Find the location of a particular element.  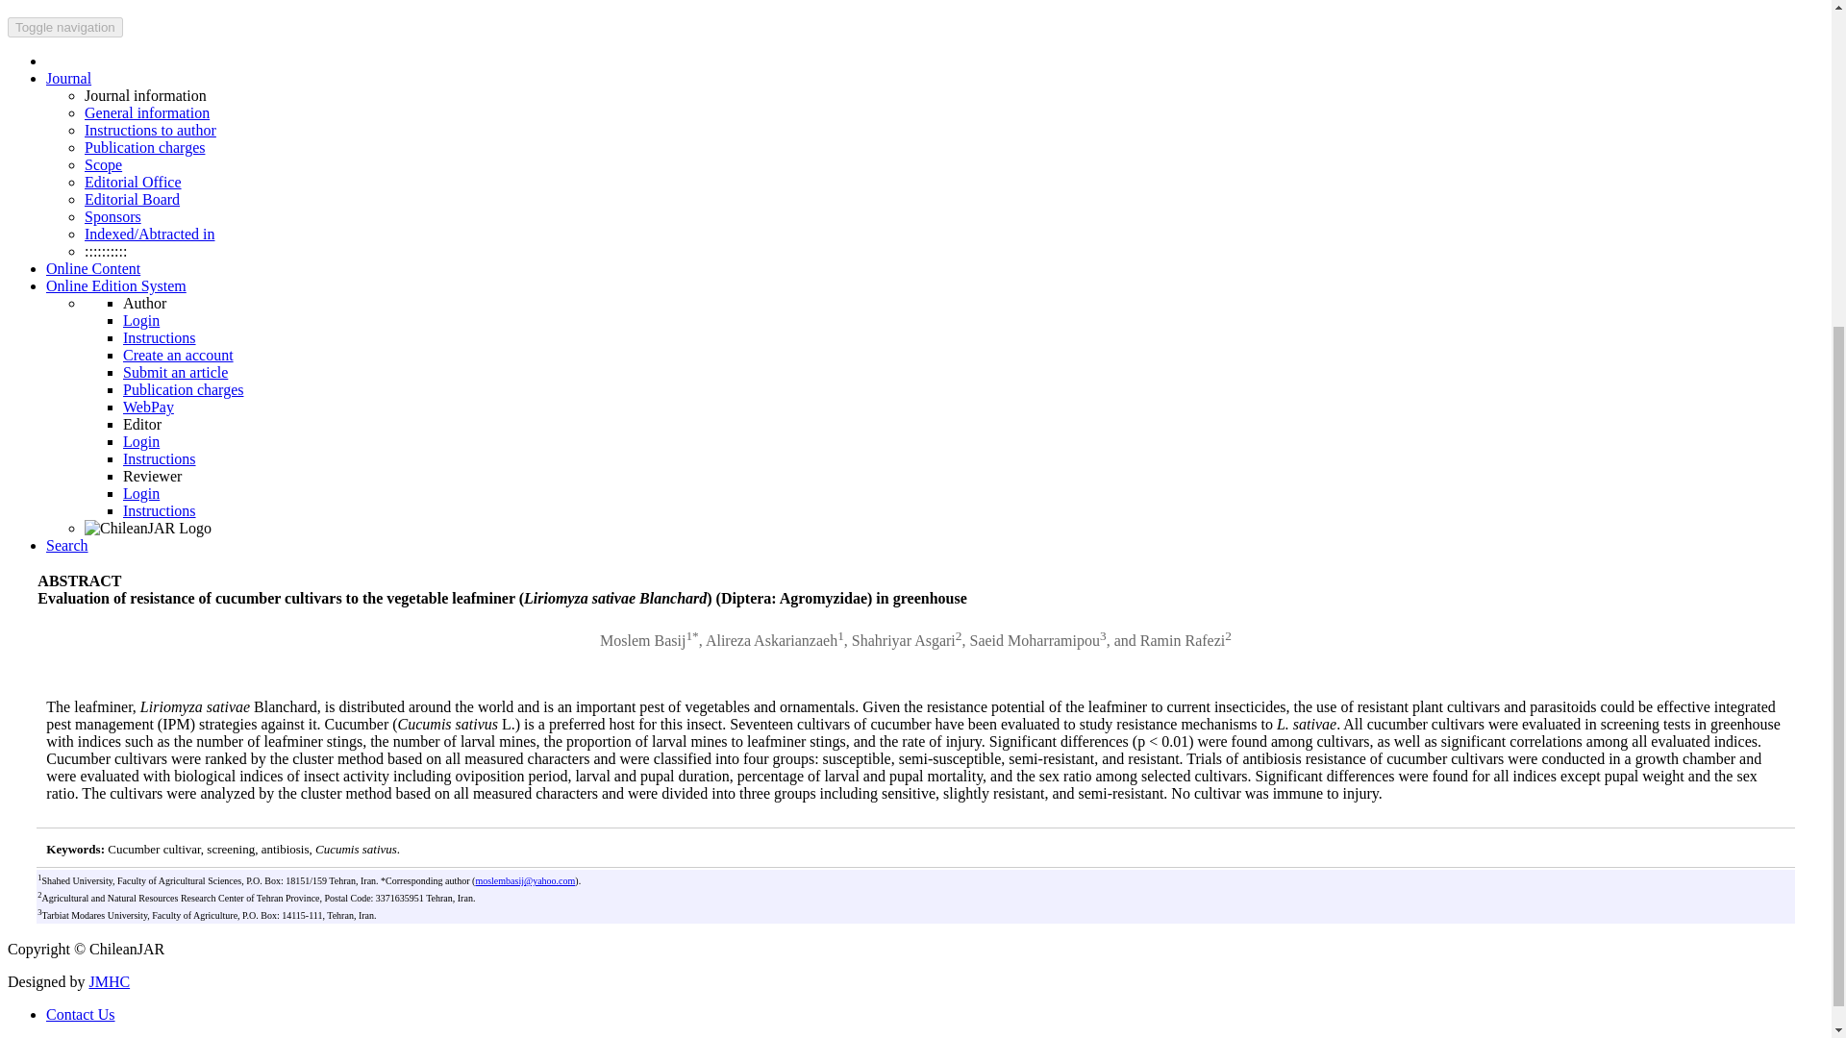

Editorial Board is located at coordinates (132, 199).